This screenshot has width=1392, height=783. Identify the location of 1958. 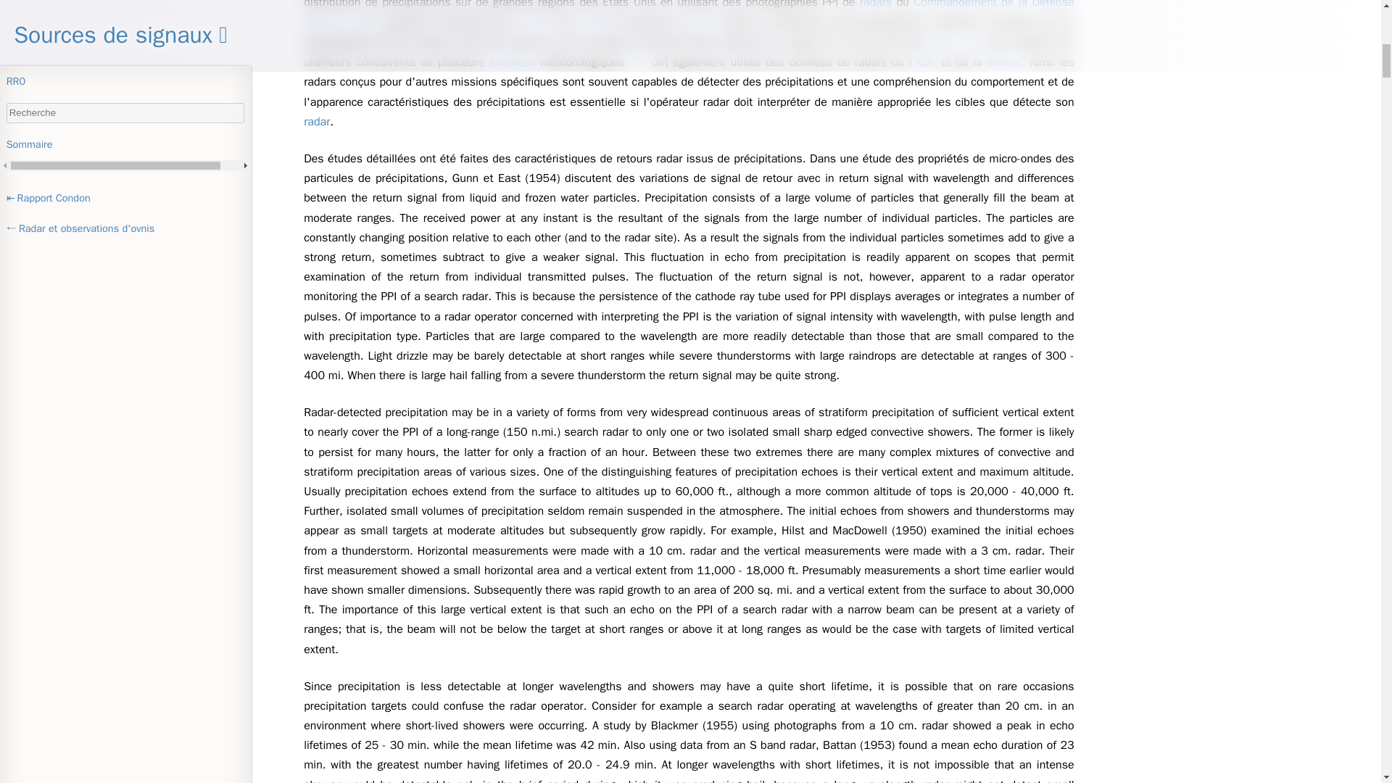
(594, 22).